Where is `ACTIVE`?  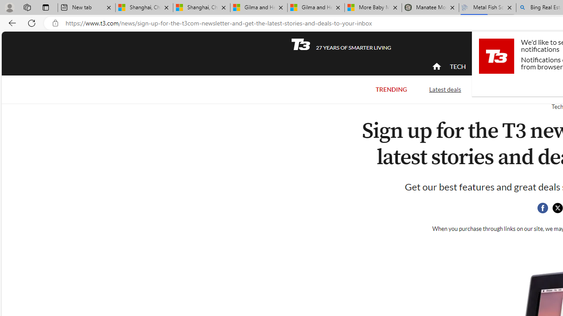
ACTIVE is located at coordinates (494, 67).